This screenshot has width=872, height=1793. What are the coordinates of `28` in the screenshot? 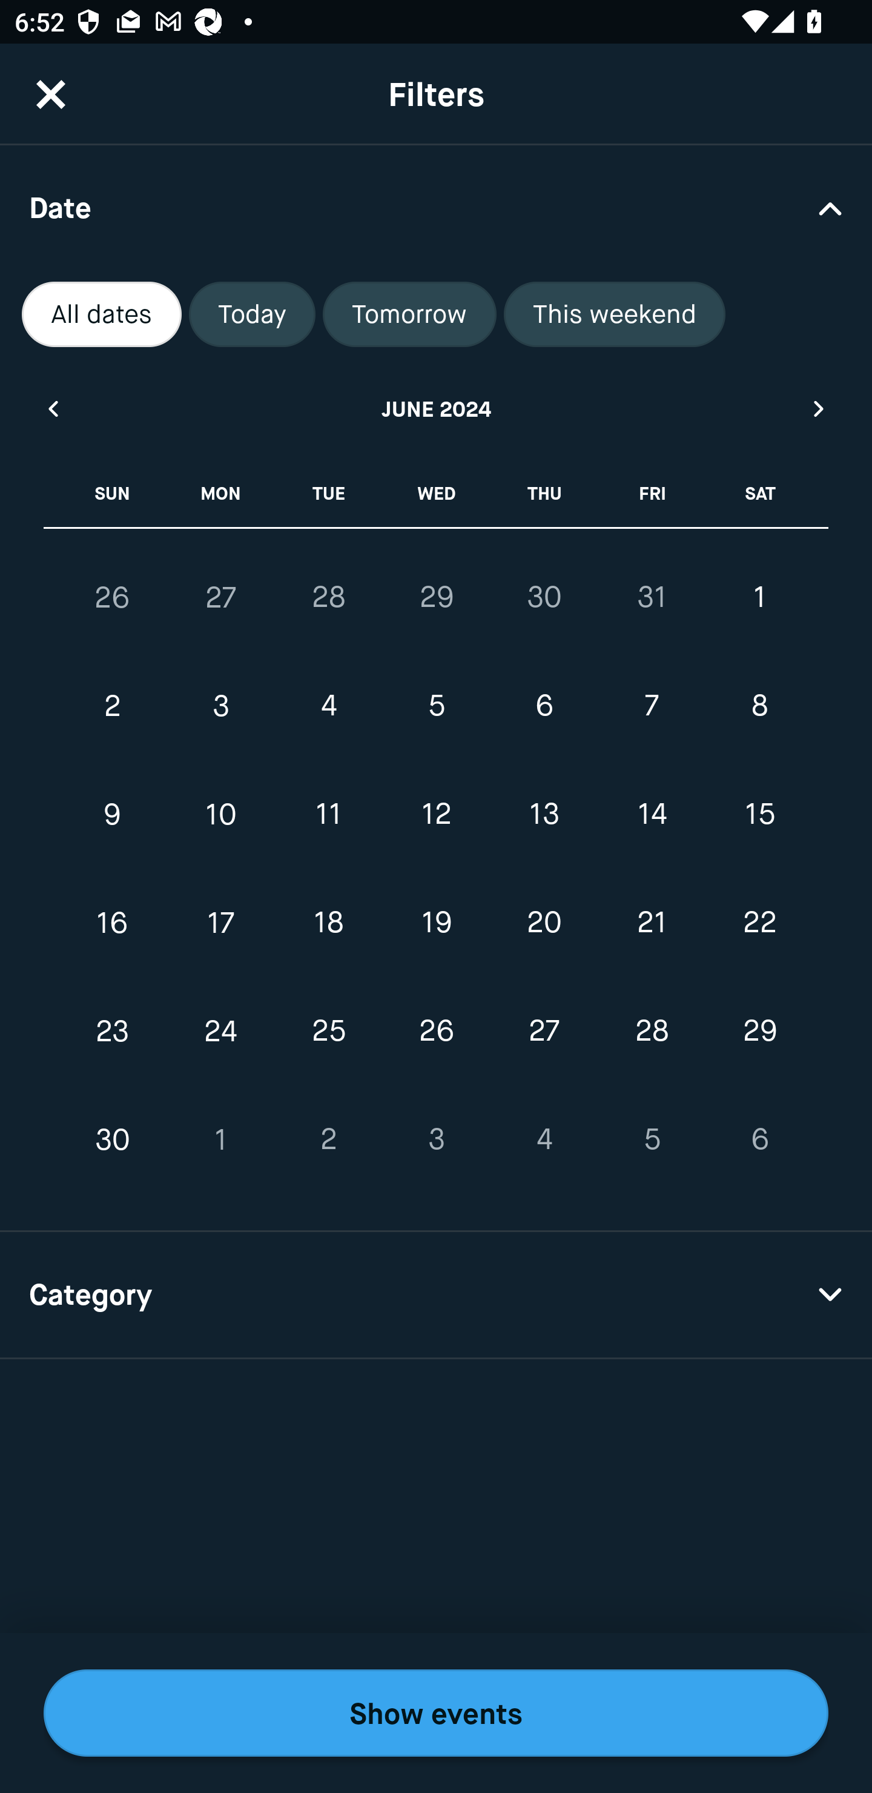 It's located at (652, 1031).